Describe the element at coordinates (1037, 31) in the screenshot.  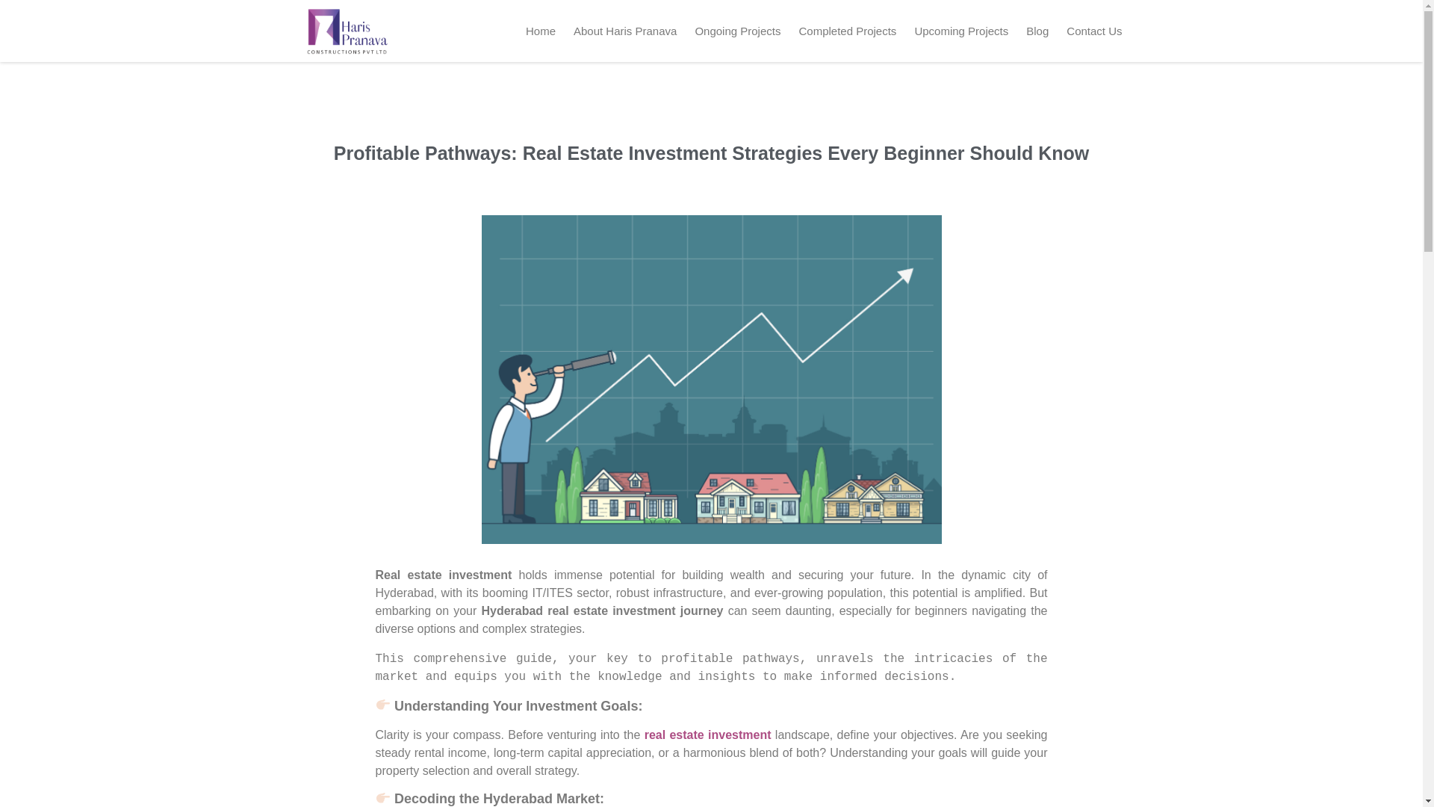
I see `Blog` at that location.